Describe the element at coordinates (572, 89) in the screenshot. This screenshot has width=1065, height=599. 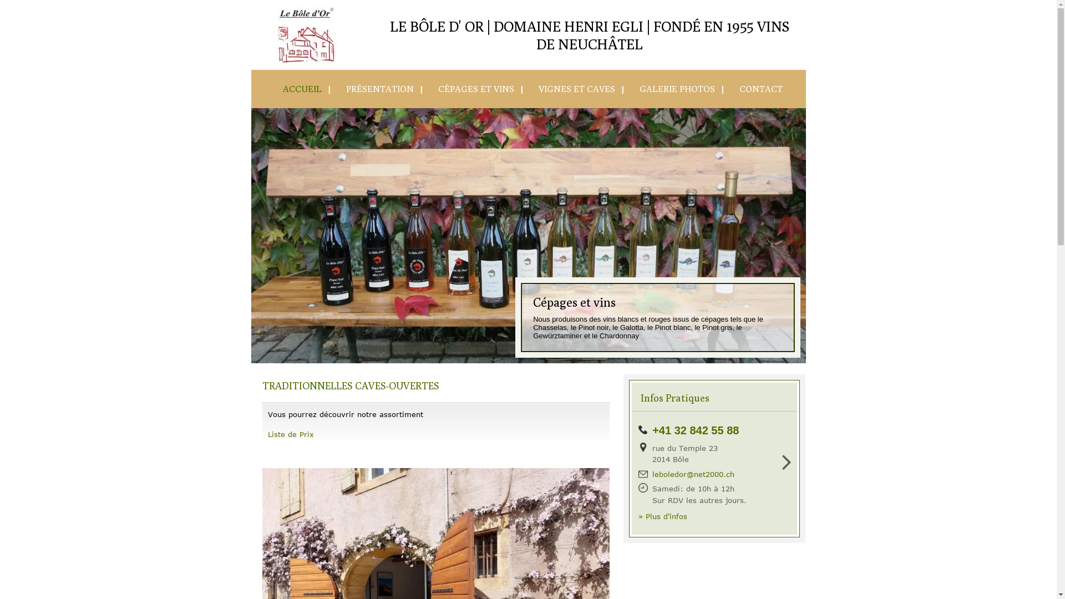
I see `VIGNES ET CAVES` at that location.